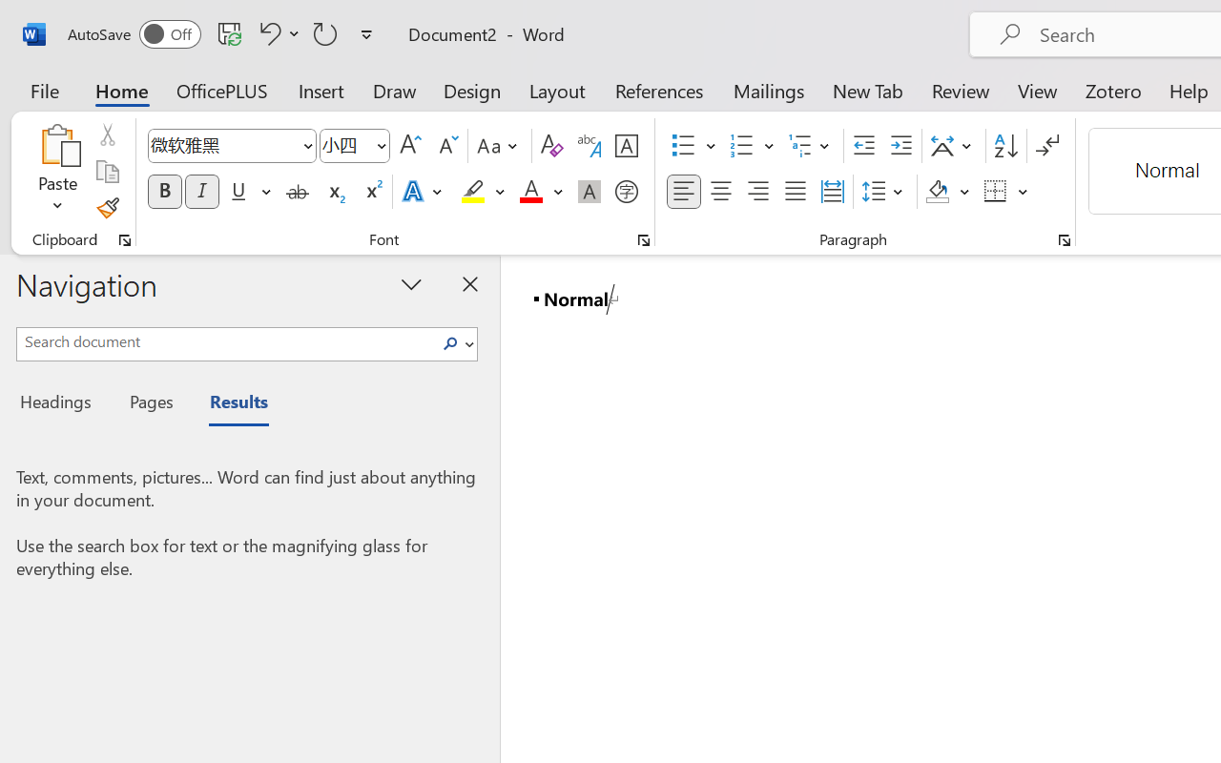  What do you see at coordinates (424, 192) in the screenshot?
I see `Text Effects and Typography` at bounding box center [424, 192].